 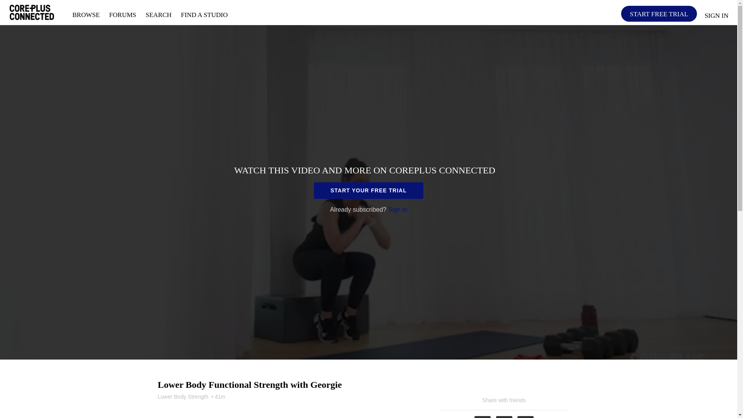 What do you see at coordinates (504, 417) in the screenshot?
I see `Twitter` at bounding box center [504, 417].